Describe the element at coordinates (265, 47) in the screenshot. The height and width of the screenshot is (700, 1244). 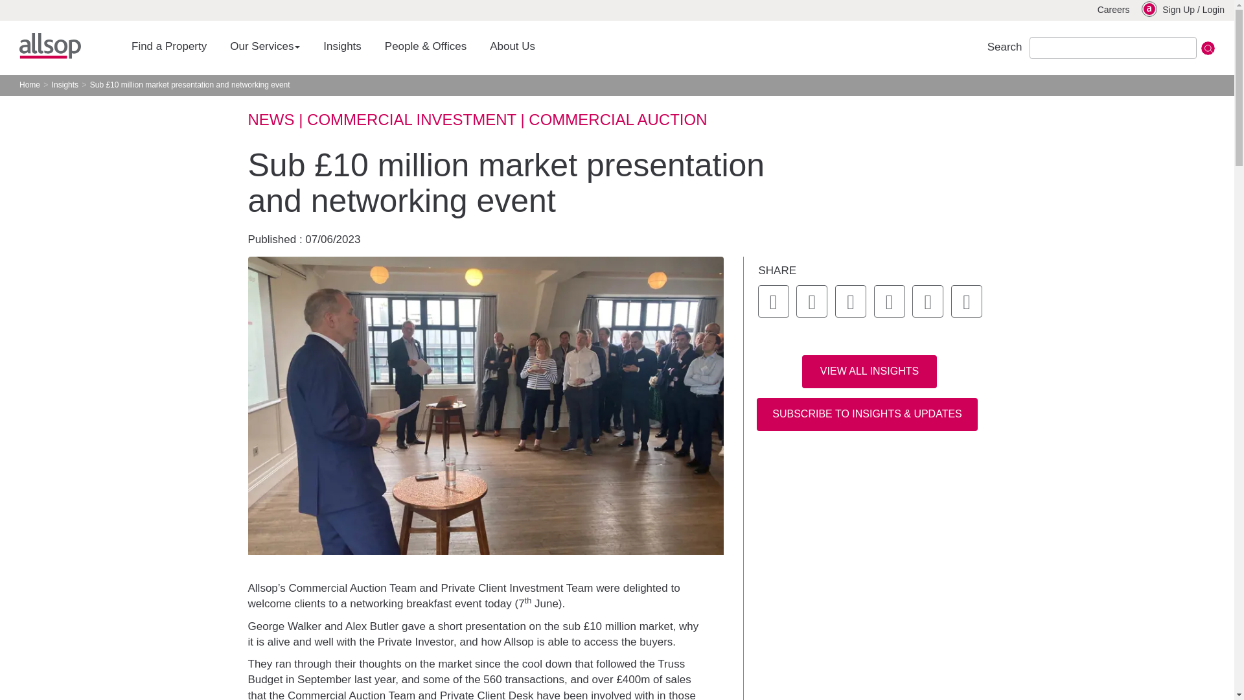
I see `Our Services` at that location.